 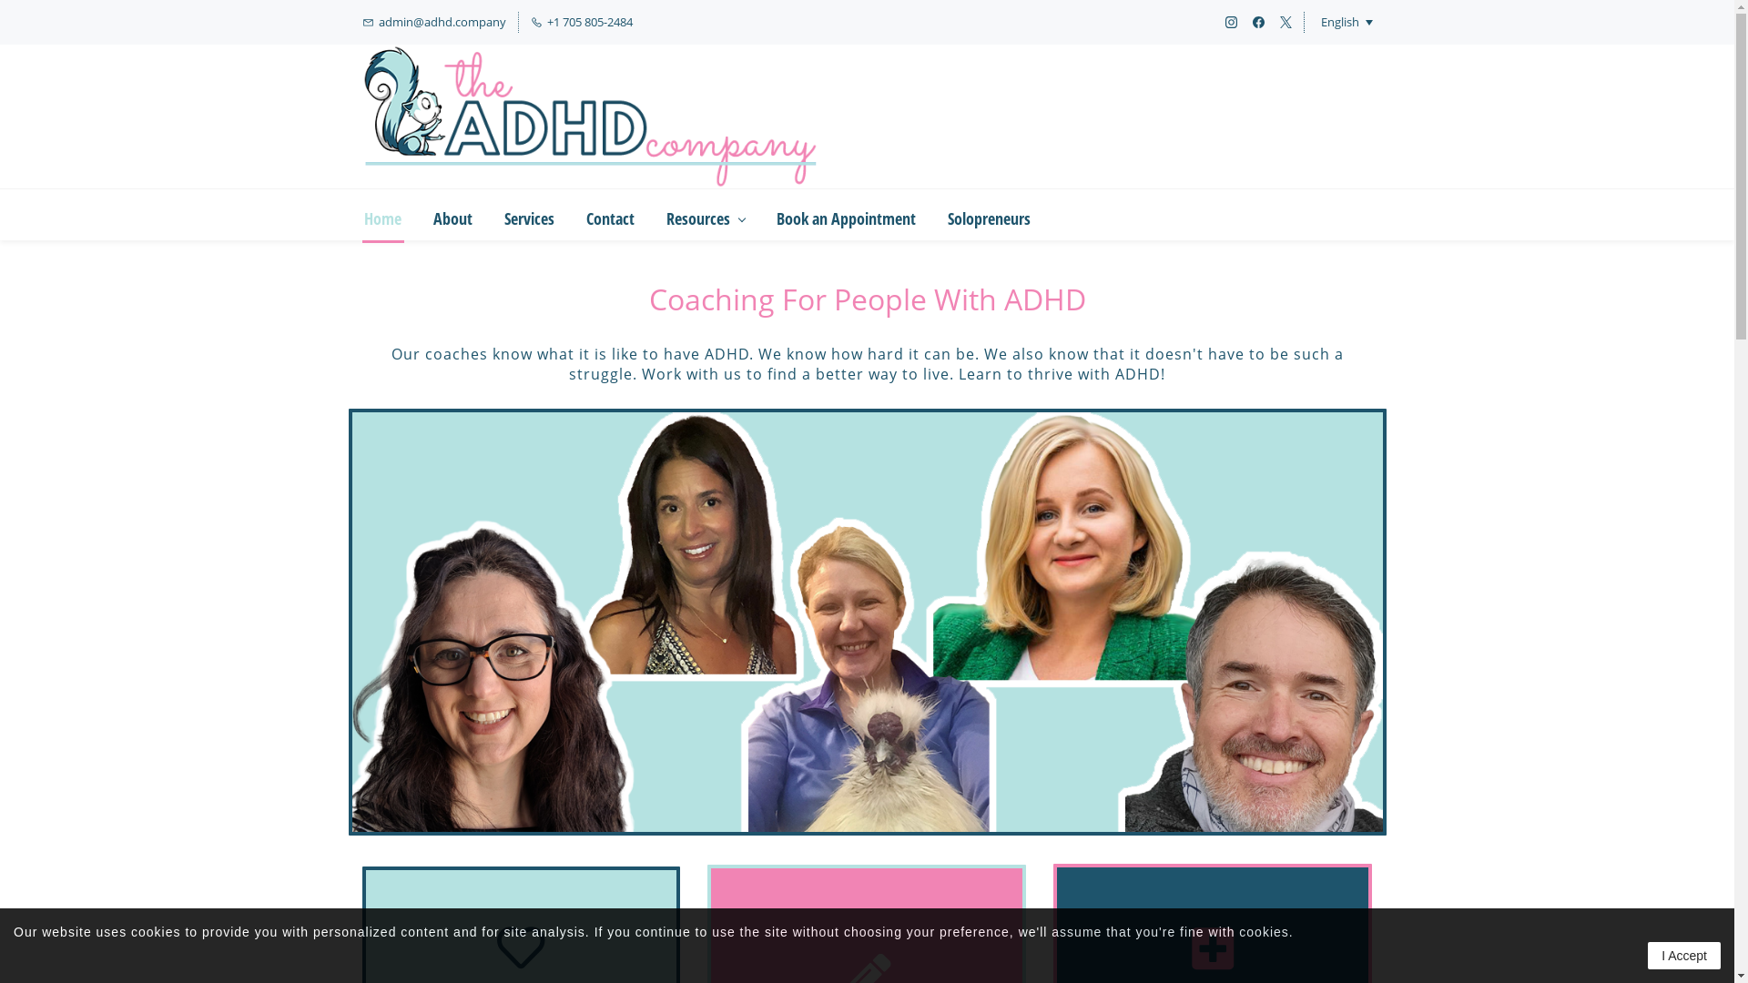 What do you see at coordinates (867, 14) in the screenshot?
I see `I Deny` at bounding box center [867, 14].